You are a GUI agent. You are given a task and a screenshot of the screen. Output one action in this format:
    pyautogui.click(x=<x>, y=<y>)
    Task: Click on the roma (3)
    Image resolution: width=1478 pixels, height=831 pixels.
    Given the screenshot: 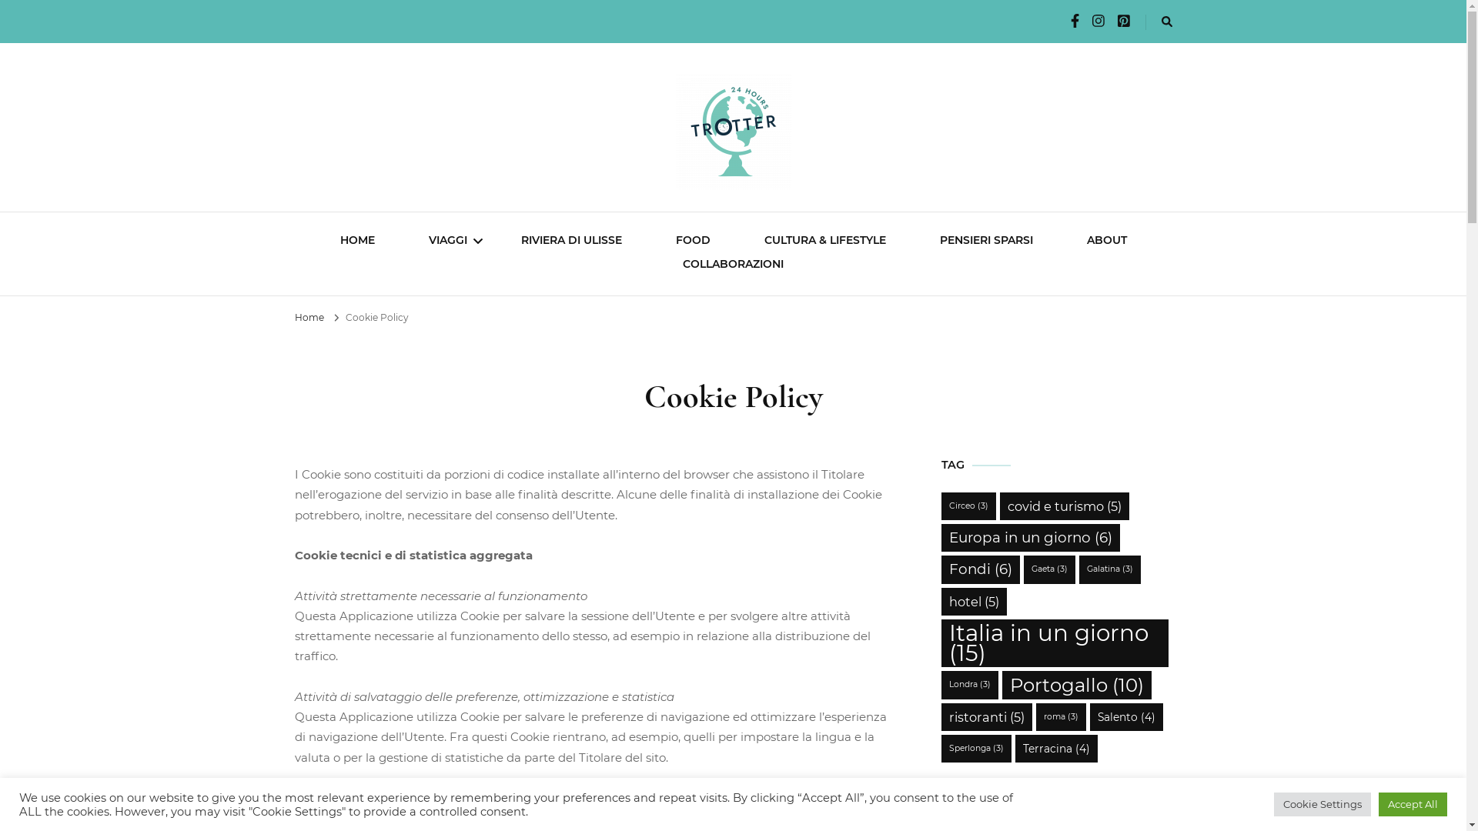 What is the action you would take?
    pyautogui.click(x=1061, y=717)
    